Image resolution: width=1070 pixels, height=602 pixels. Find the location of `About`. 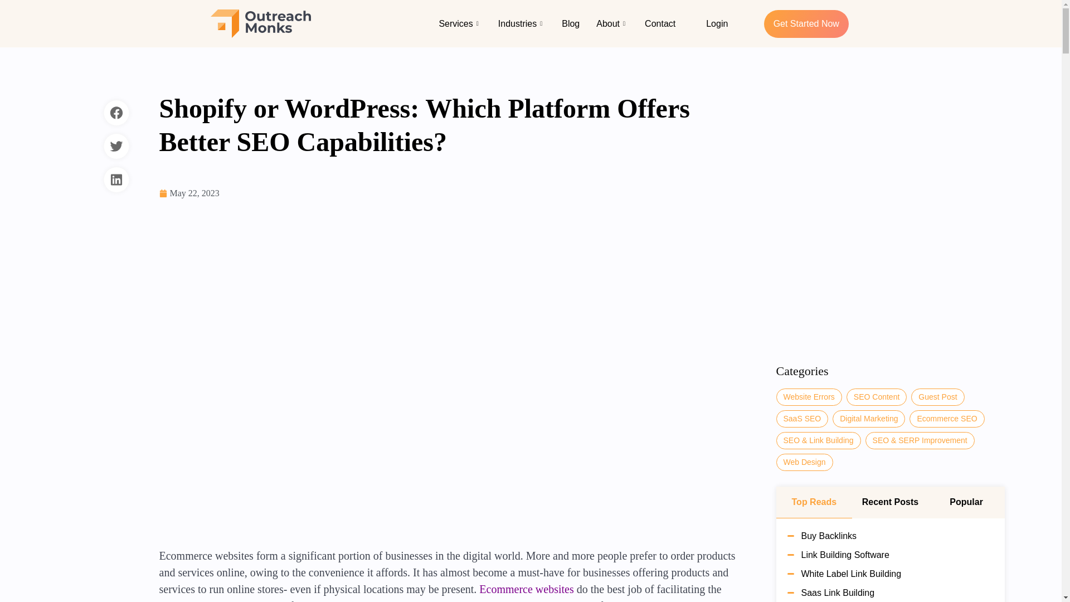

About is located at coordinates (612, 23).